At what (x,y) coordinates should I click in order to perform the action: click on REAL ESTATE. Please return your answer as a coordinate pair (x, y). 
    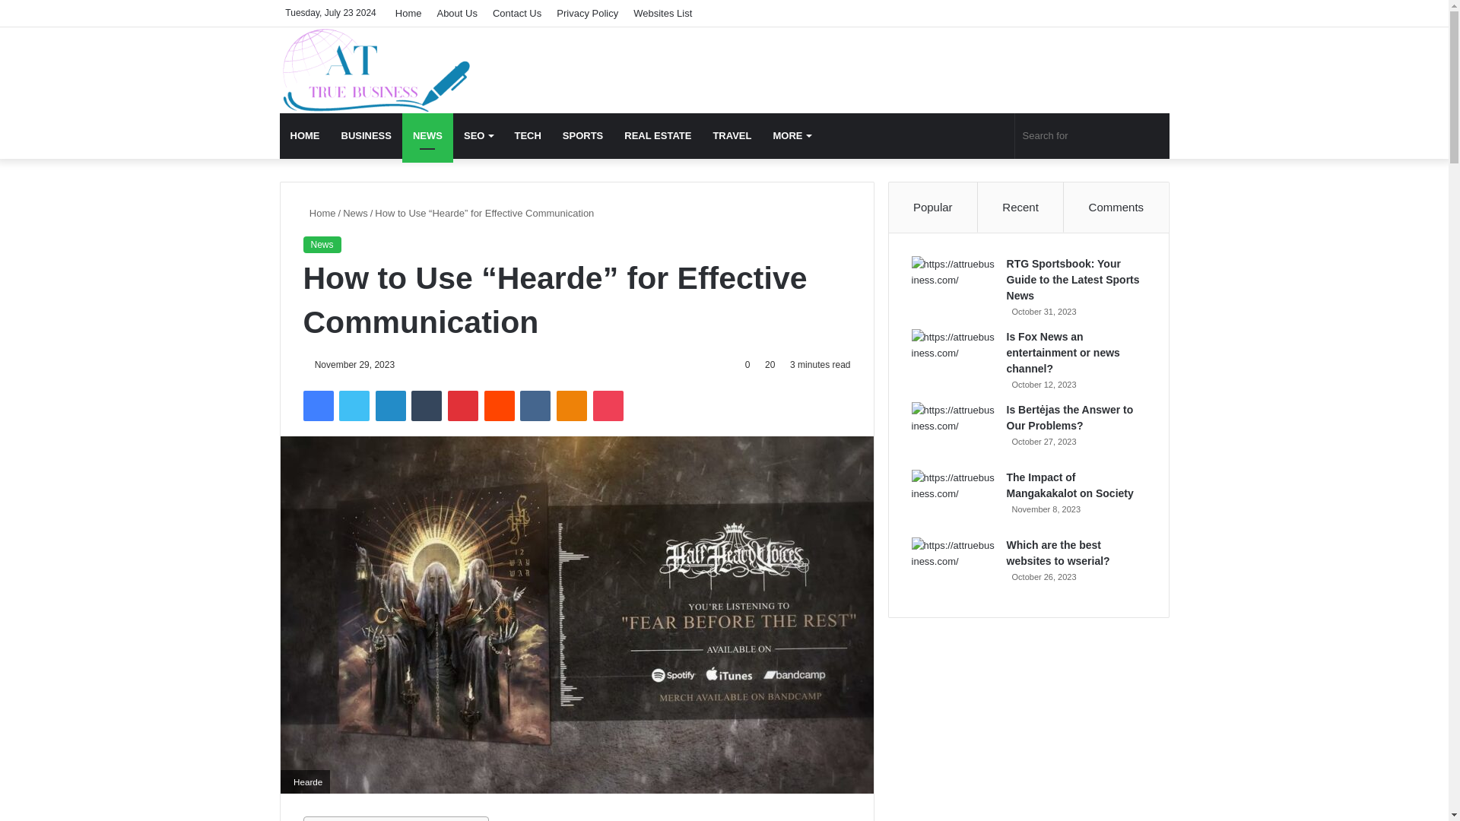
    Looking at the image, I should click on (657, 136).